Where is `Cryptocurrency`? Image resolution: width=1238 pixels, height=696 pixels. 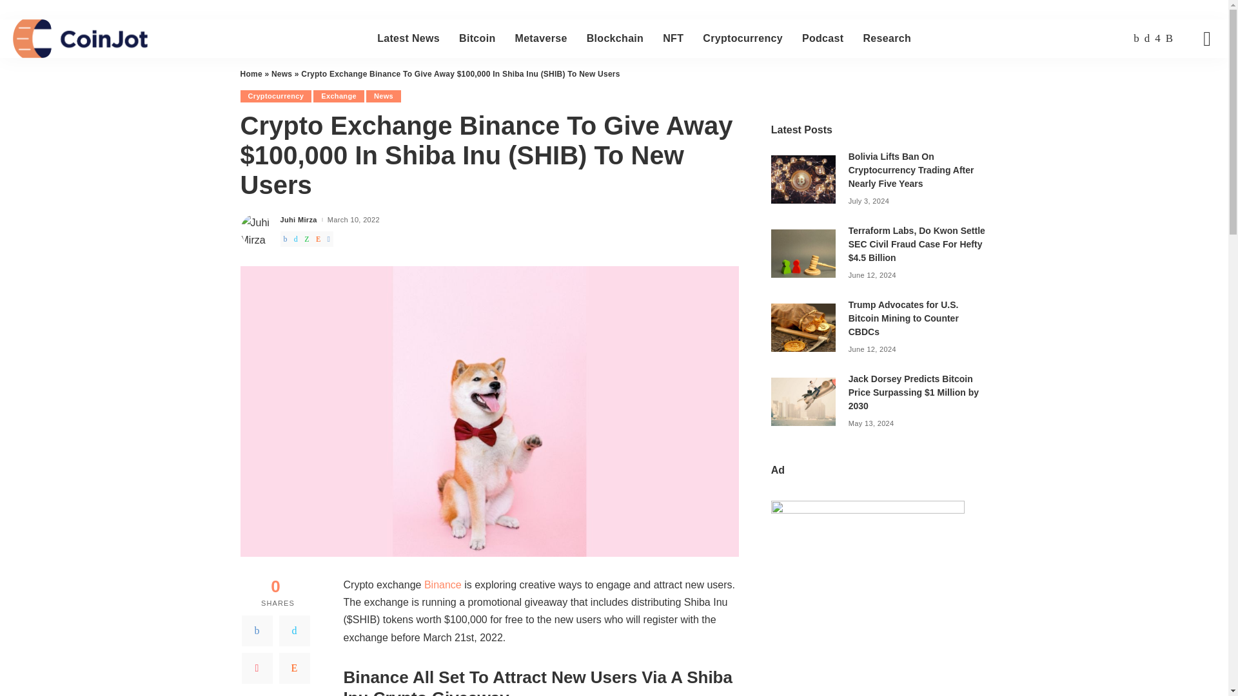
Cryptocurrency is located at coordinates (276, 96).